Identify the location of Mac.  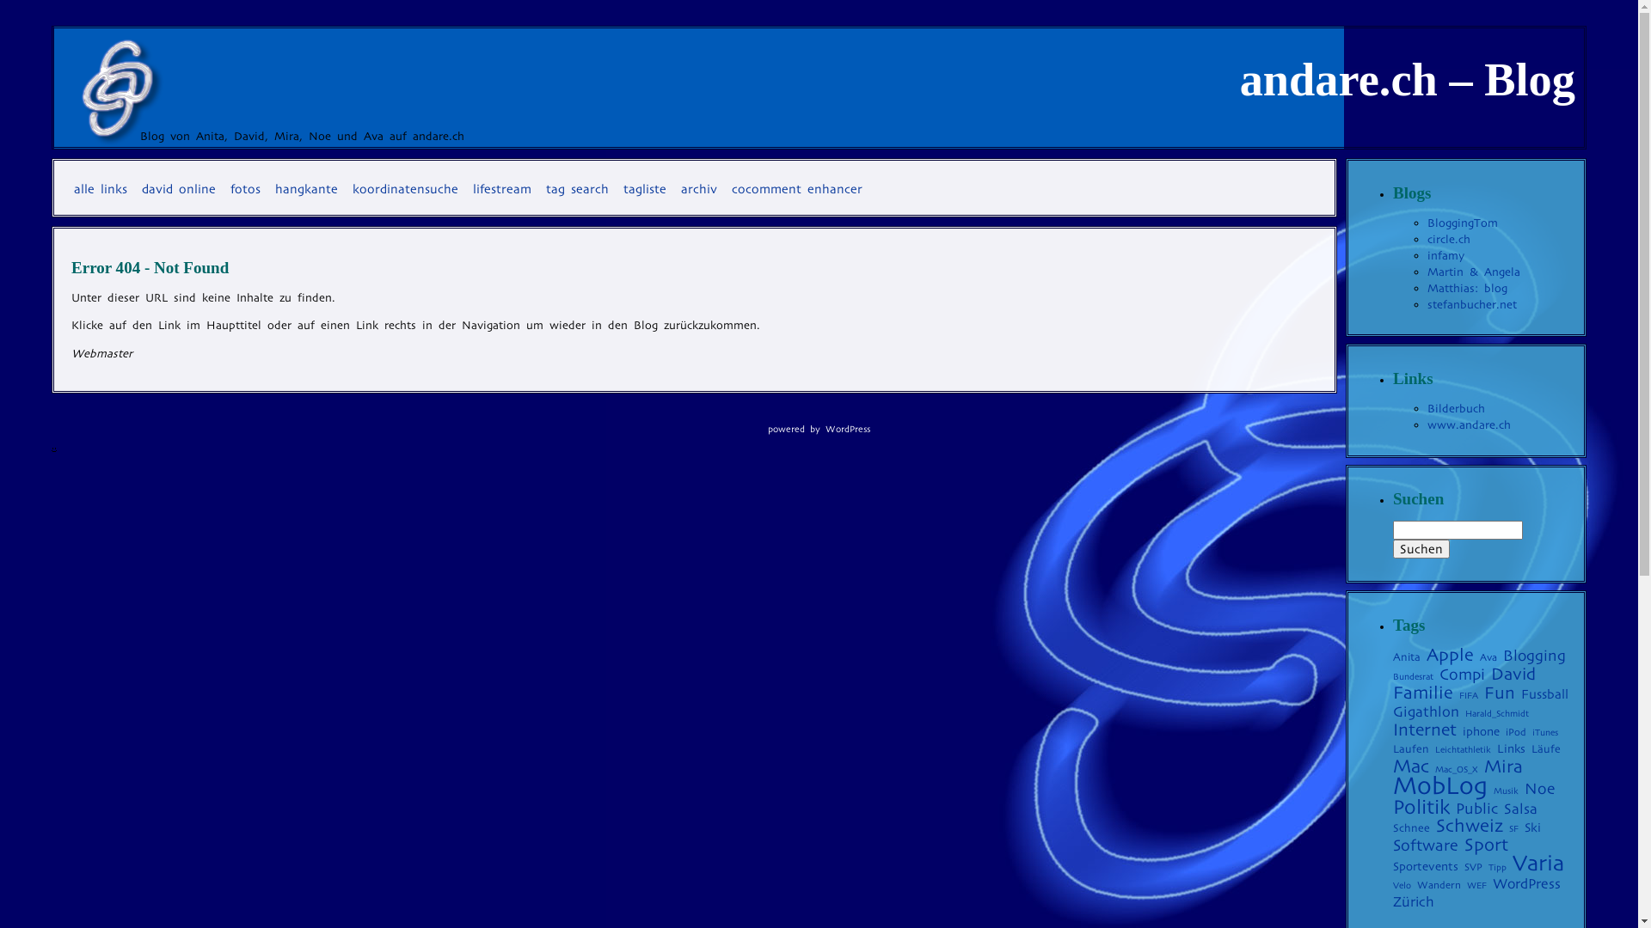
(1411, 766).